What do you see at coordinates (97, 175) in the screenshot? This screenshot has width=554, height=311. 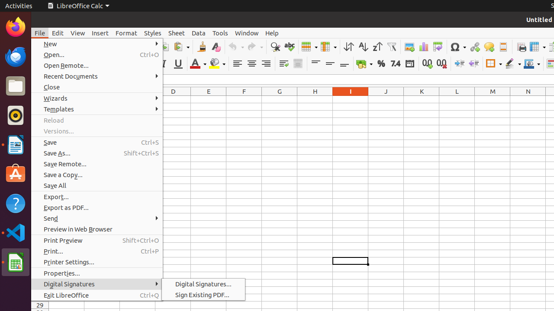 I see `Save a Copy...` at bounding box center [97, 175].